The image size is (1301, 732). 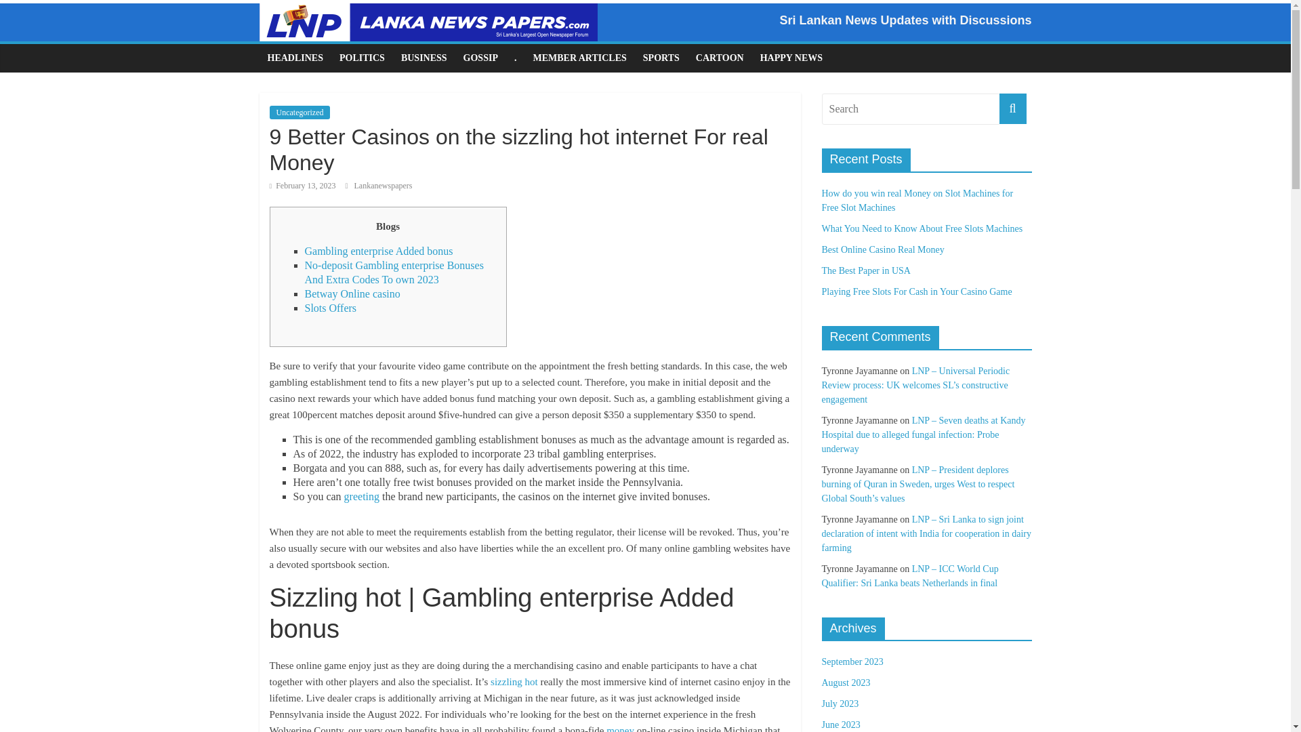 I want to click on Gambling enterprise Added bonus, so click(x=378, y=251).